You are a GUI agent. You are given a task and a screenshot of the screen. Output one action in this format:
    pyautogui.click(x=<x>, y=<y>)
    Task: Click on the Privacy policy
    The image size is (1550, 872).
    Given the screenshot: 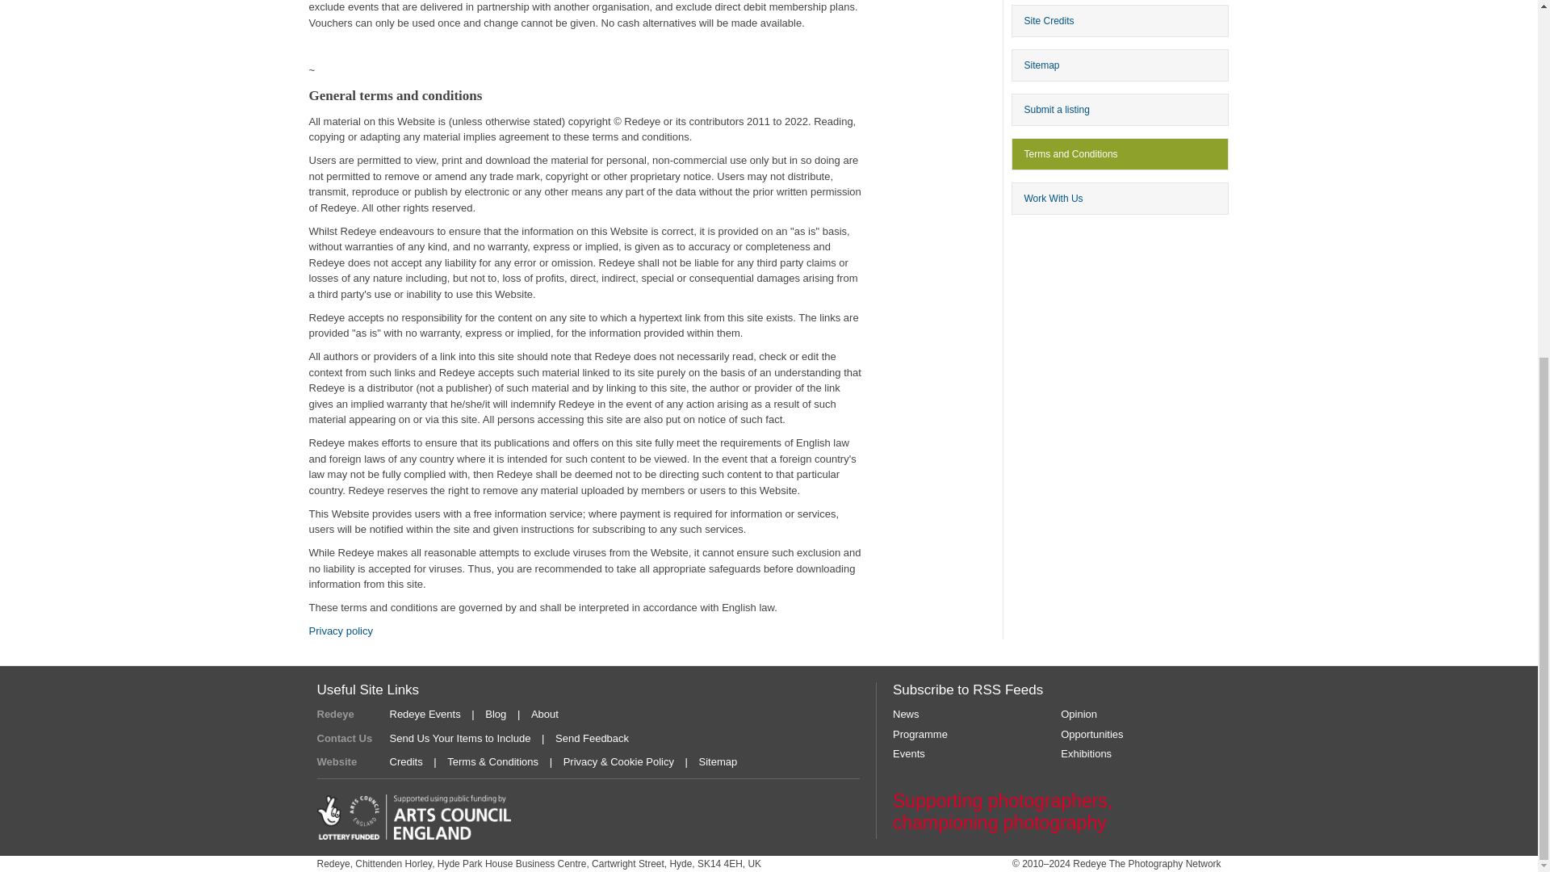 What is the action you would take?
    pyautogui.click(x=340, y=631)
    